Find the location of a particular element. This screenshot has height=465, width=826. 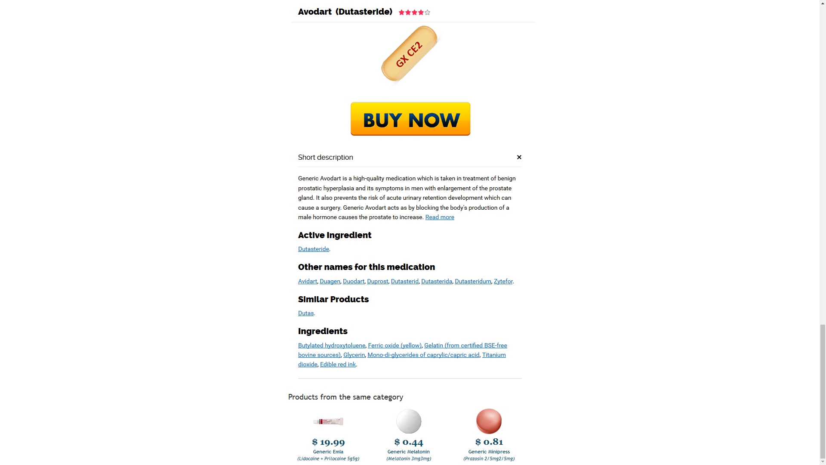

Discount Pharmacy Atarax is located at coordinates (230, 62).